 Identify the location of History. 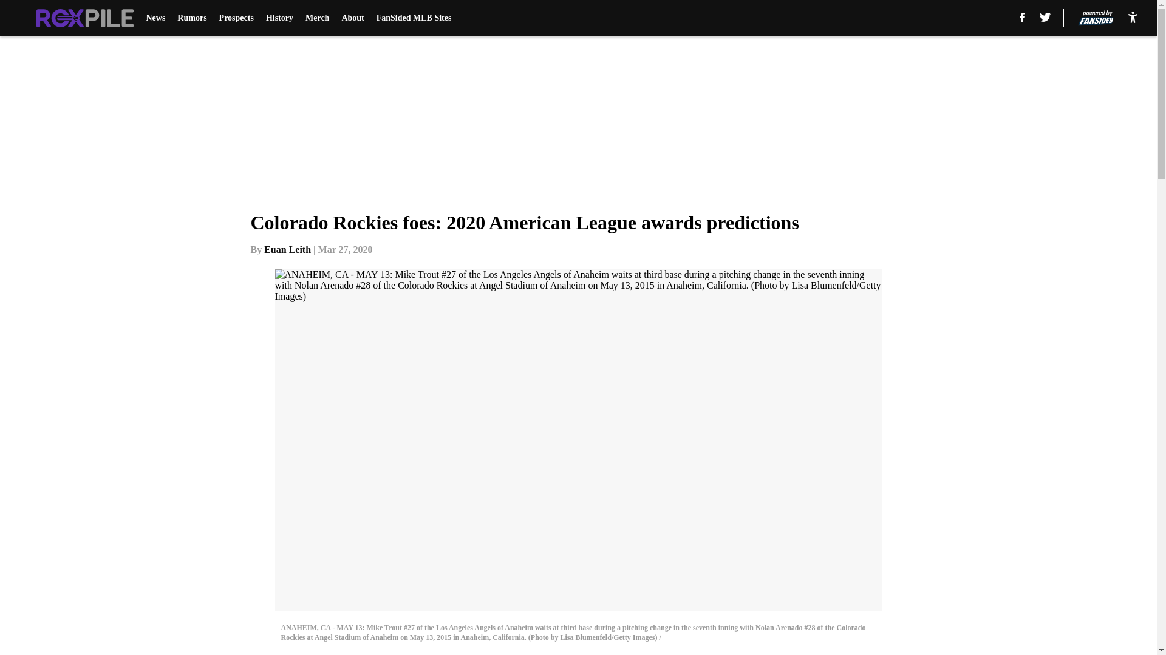
(279, 18).